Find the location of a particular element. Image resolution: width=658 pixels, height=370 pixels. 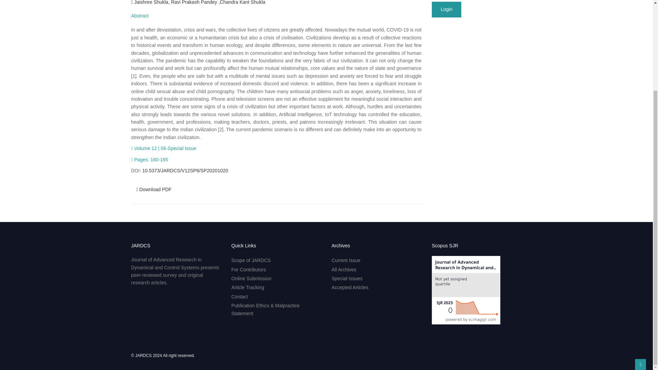

For Contributors is located at coordinates (248, 269).